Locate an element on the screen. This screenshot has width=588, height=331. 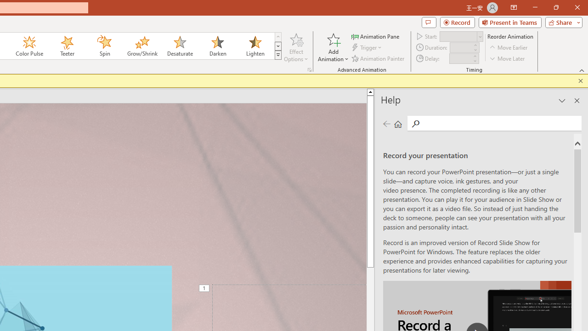
Animation Delay is located at coordinates (460, 58).